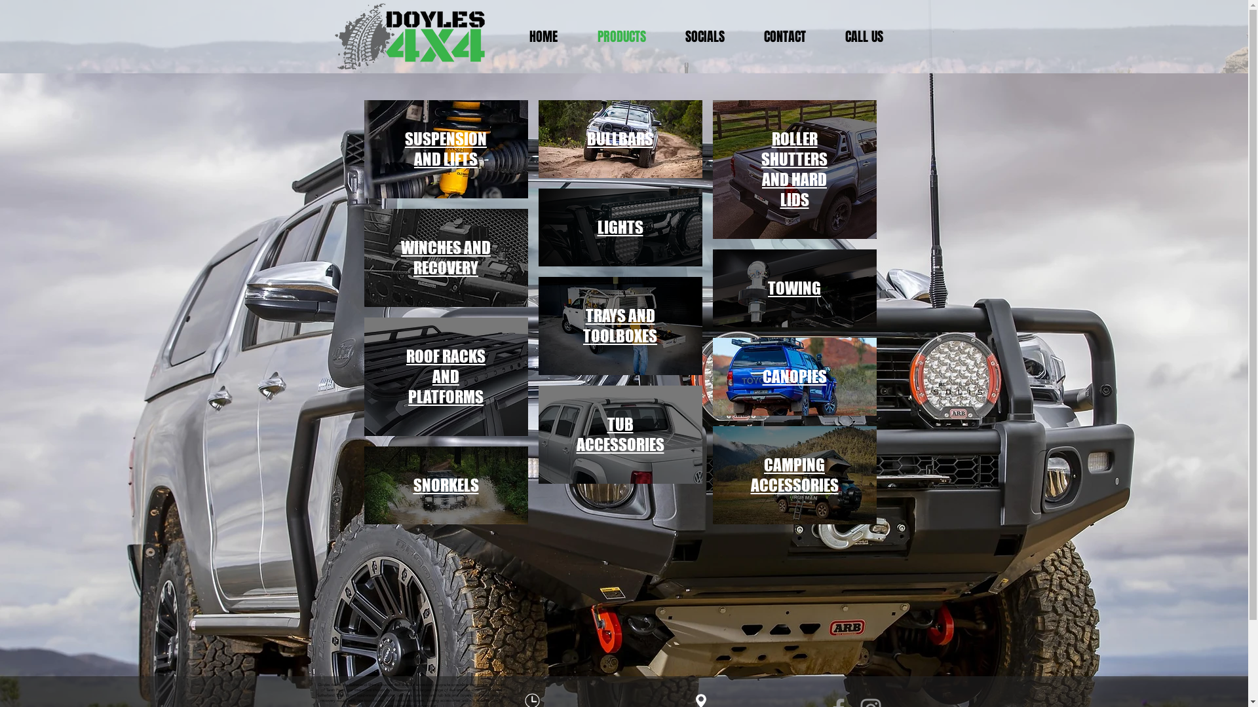 The height and width of the screenshot is (707, 1258). I want to click on SUSPENSION AND LIFTS, so click(446, 149).